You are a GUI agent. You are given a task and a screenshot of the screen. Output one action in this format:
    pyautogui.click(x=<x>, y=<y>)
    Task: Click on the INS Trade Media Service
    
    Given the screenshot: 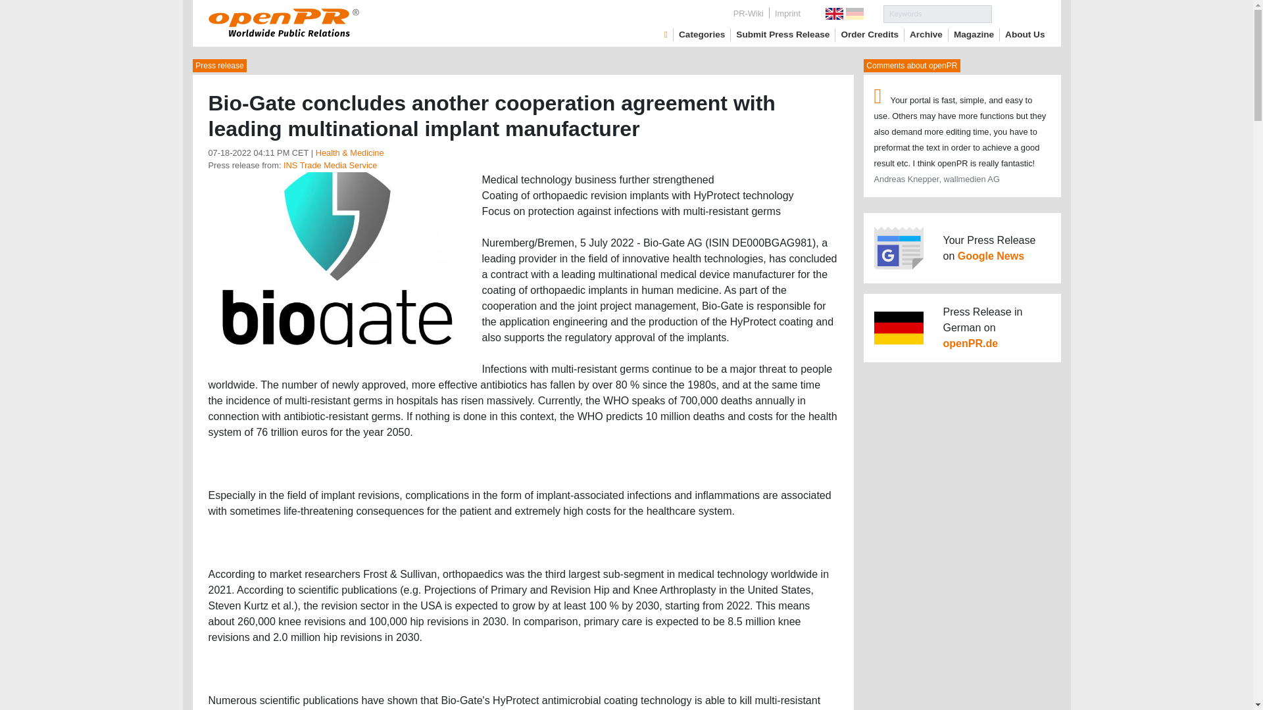 What is the action you would take?
    pyautogui.click(x=330, y=166)
    